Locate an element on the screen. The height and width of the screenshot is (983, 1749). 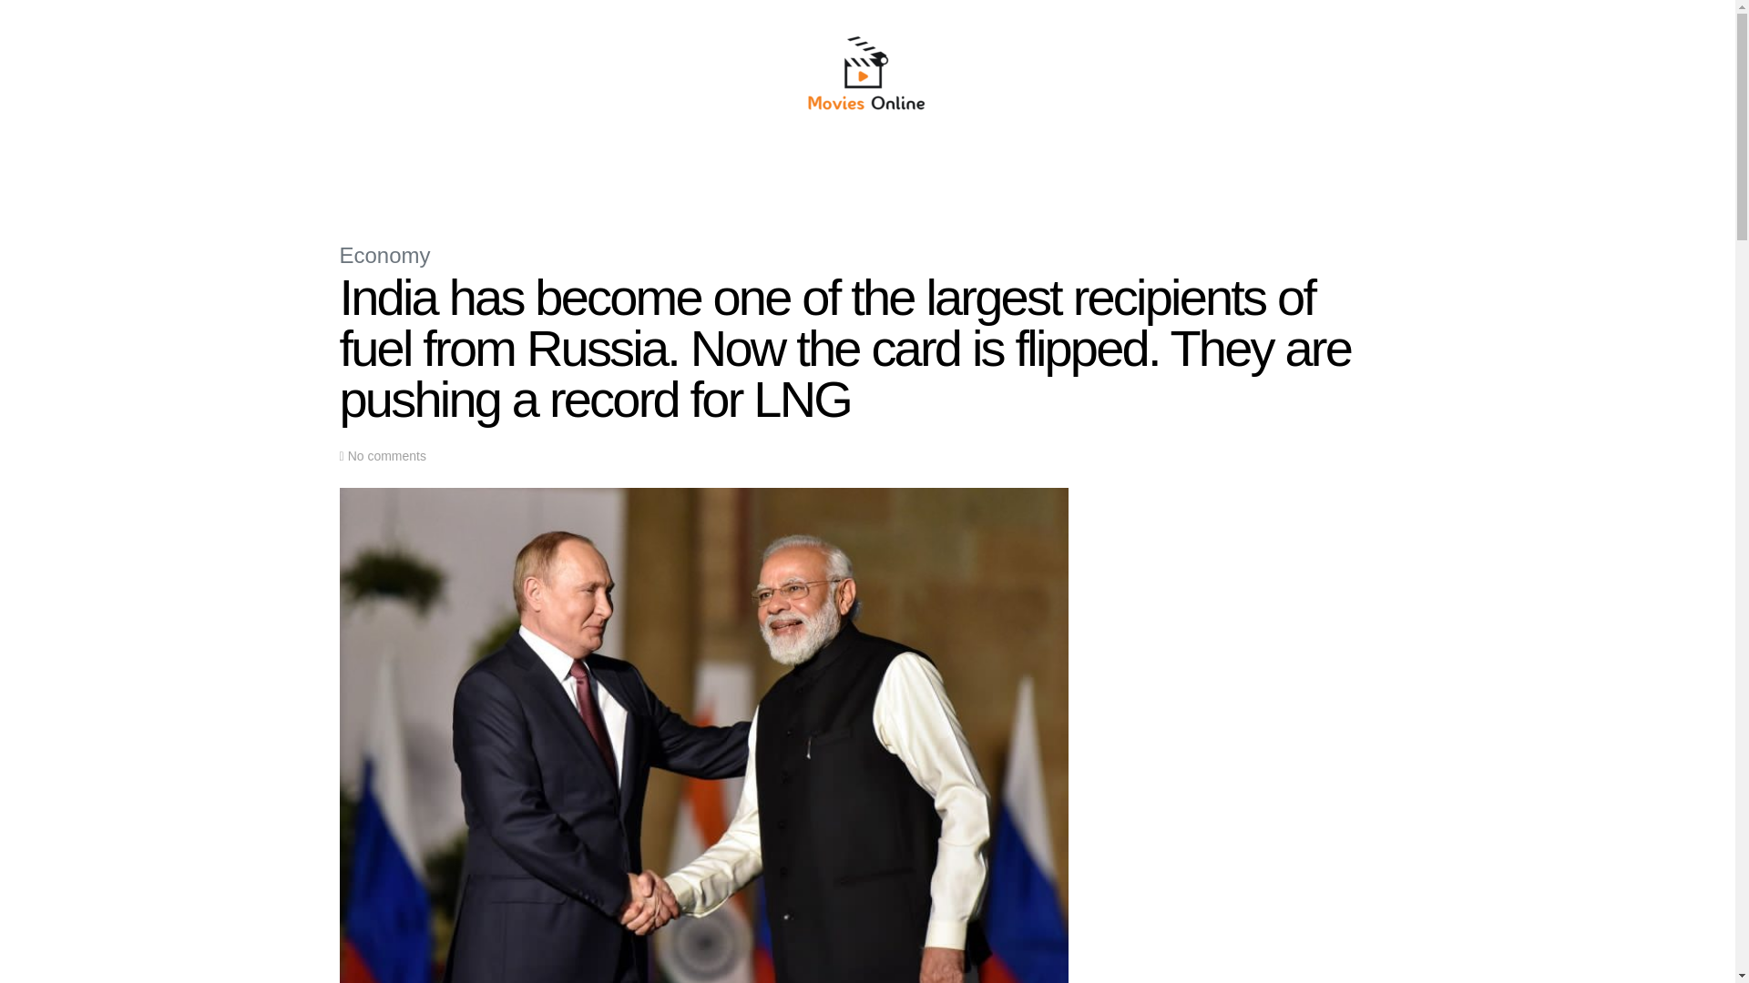
SCIENCE is located at coordinates (805, 175).